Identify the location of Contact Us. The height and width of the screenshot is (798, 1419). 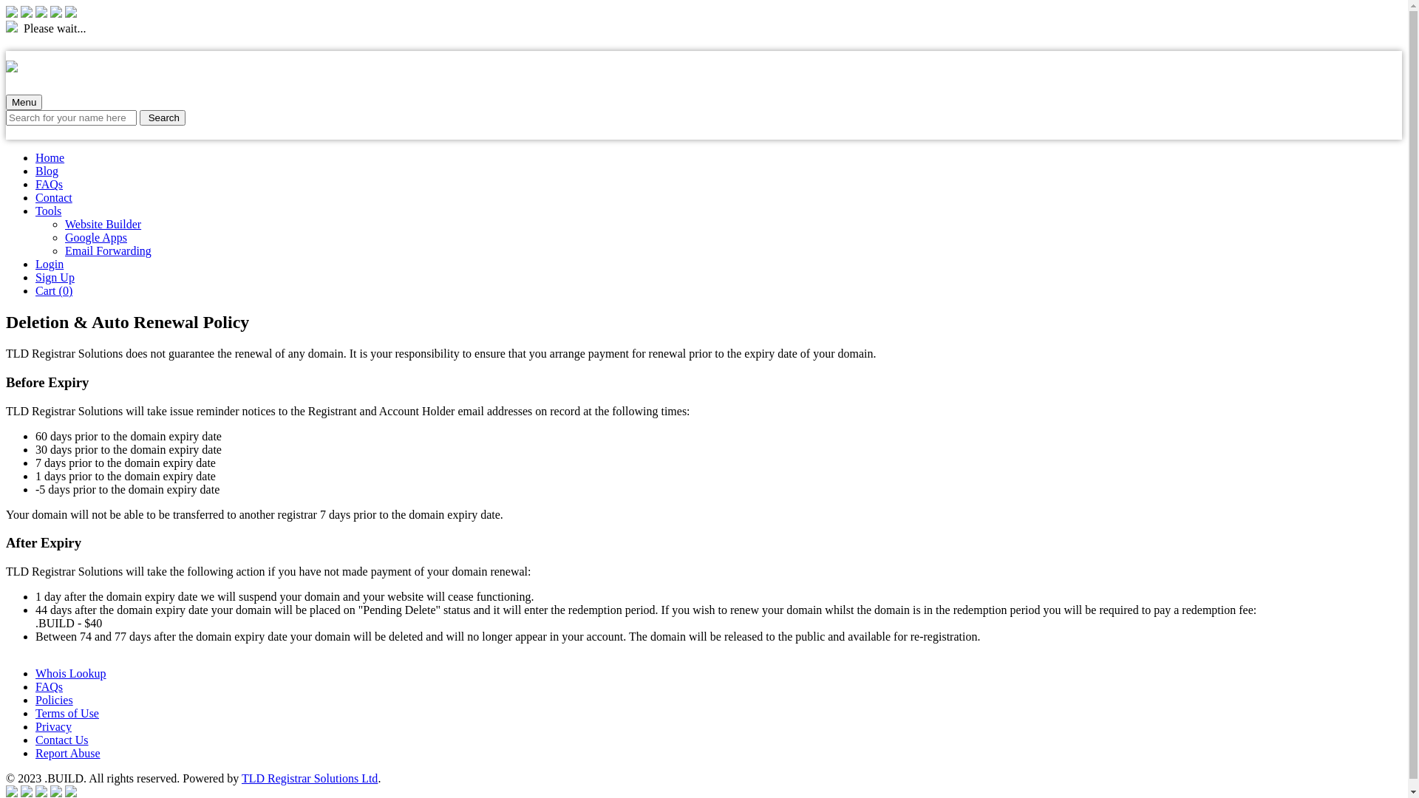
(62, 740).